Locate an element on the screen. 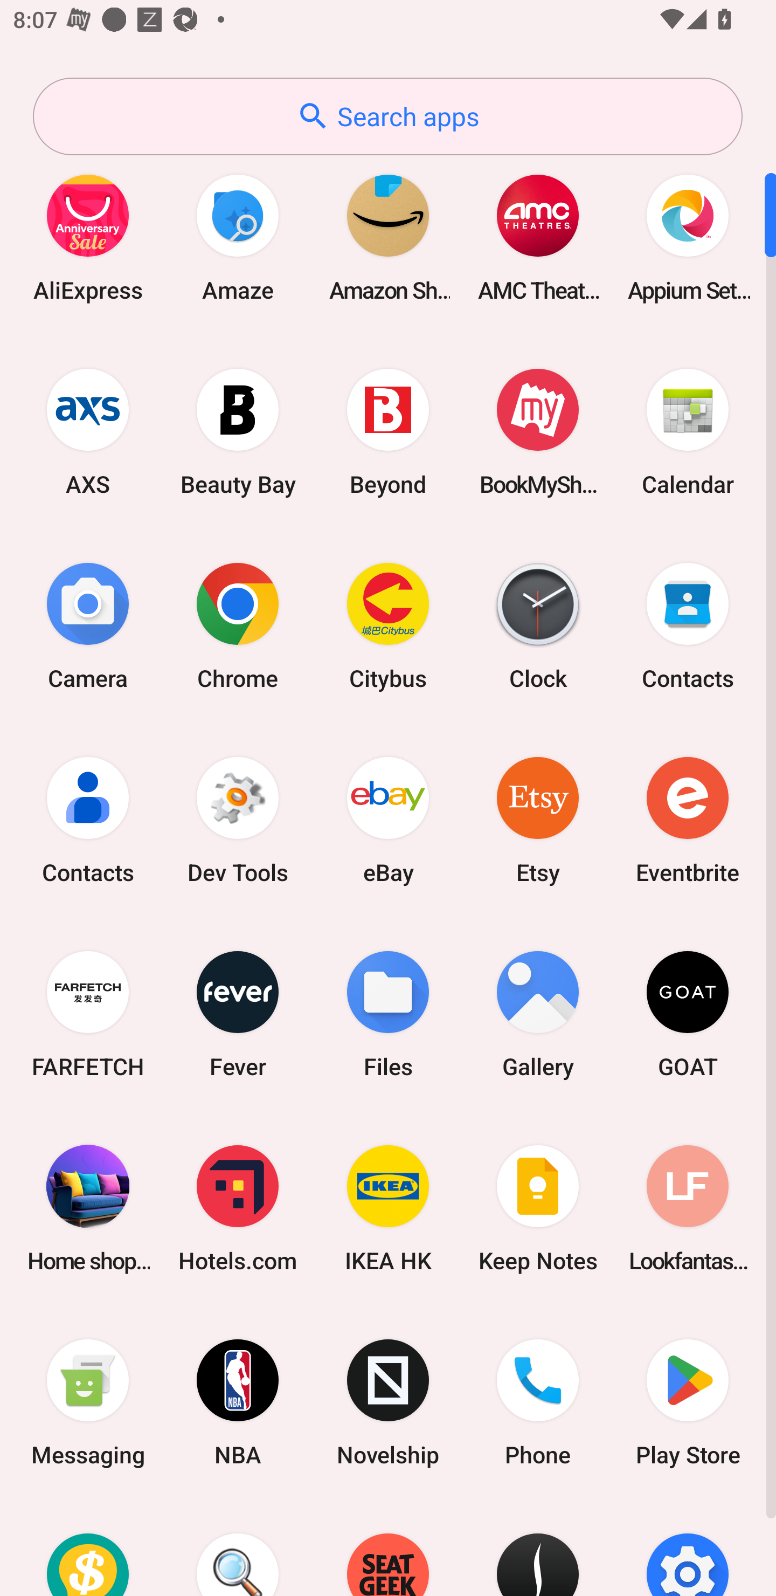 This screenshot has height=1596, width=776. Fever is located at coordinates (238, 1014).